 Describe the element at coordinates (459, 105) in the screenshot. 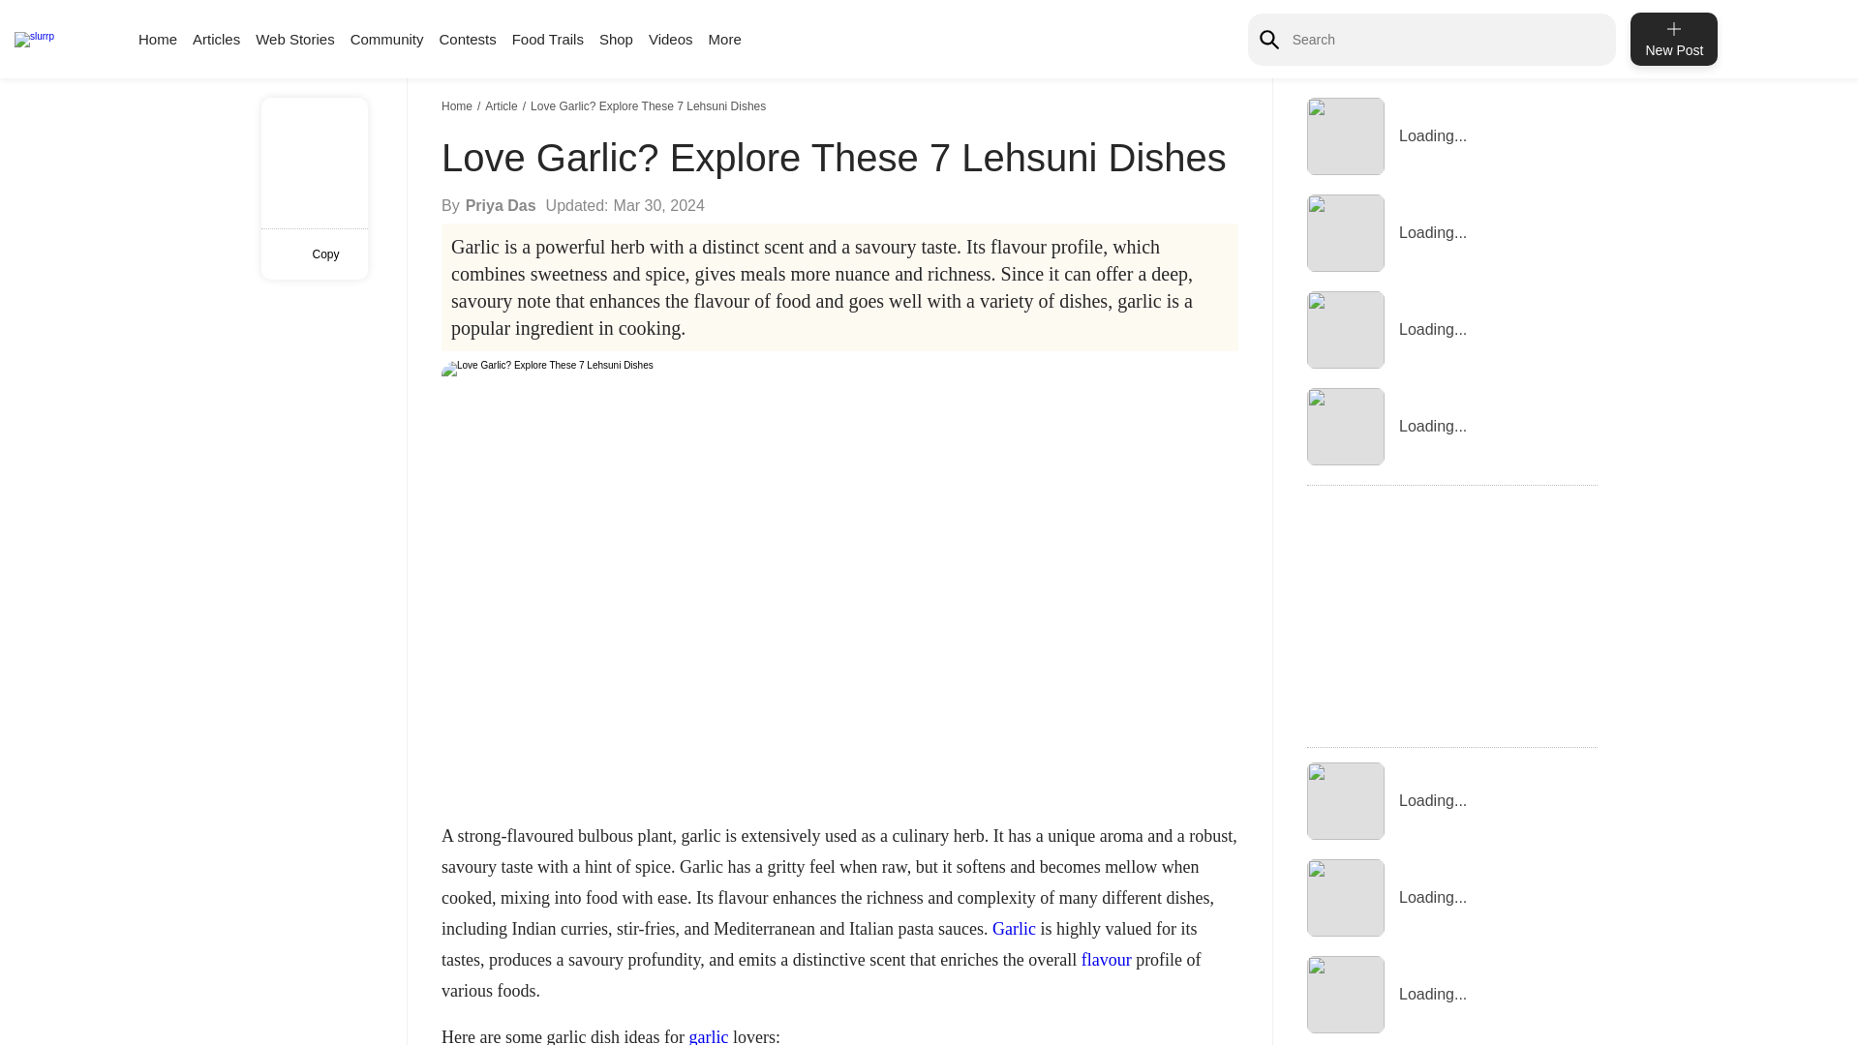

I see `Home` at that location.